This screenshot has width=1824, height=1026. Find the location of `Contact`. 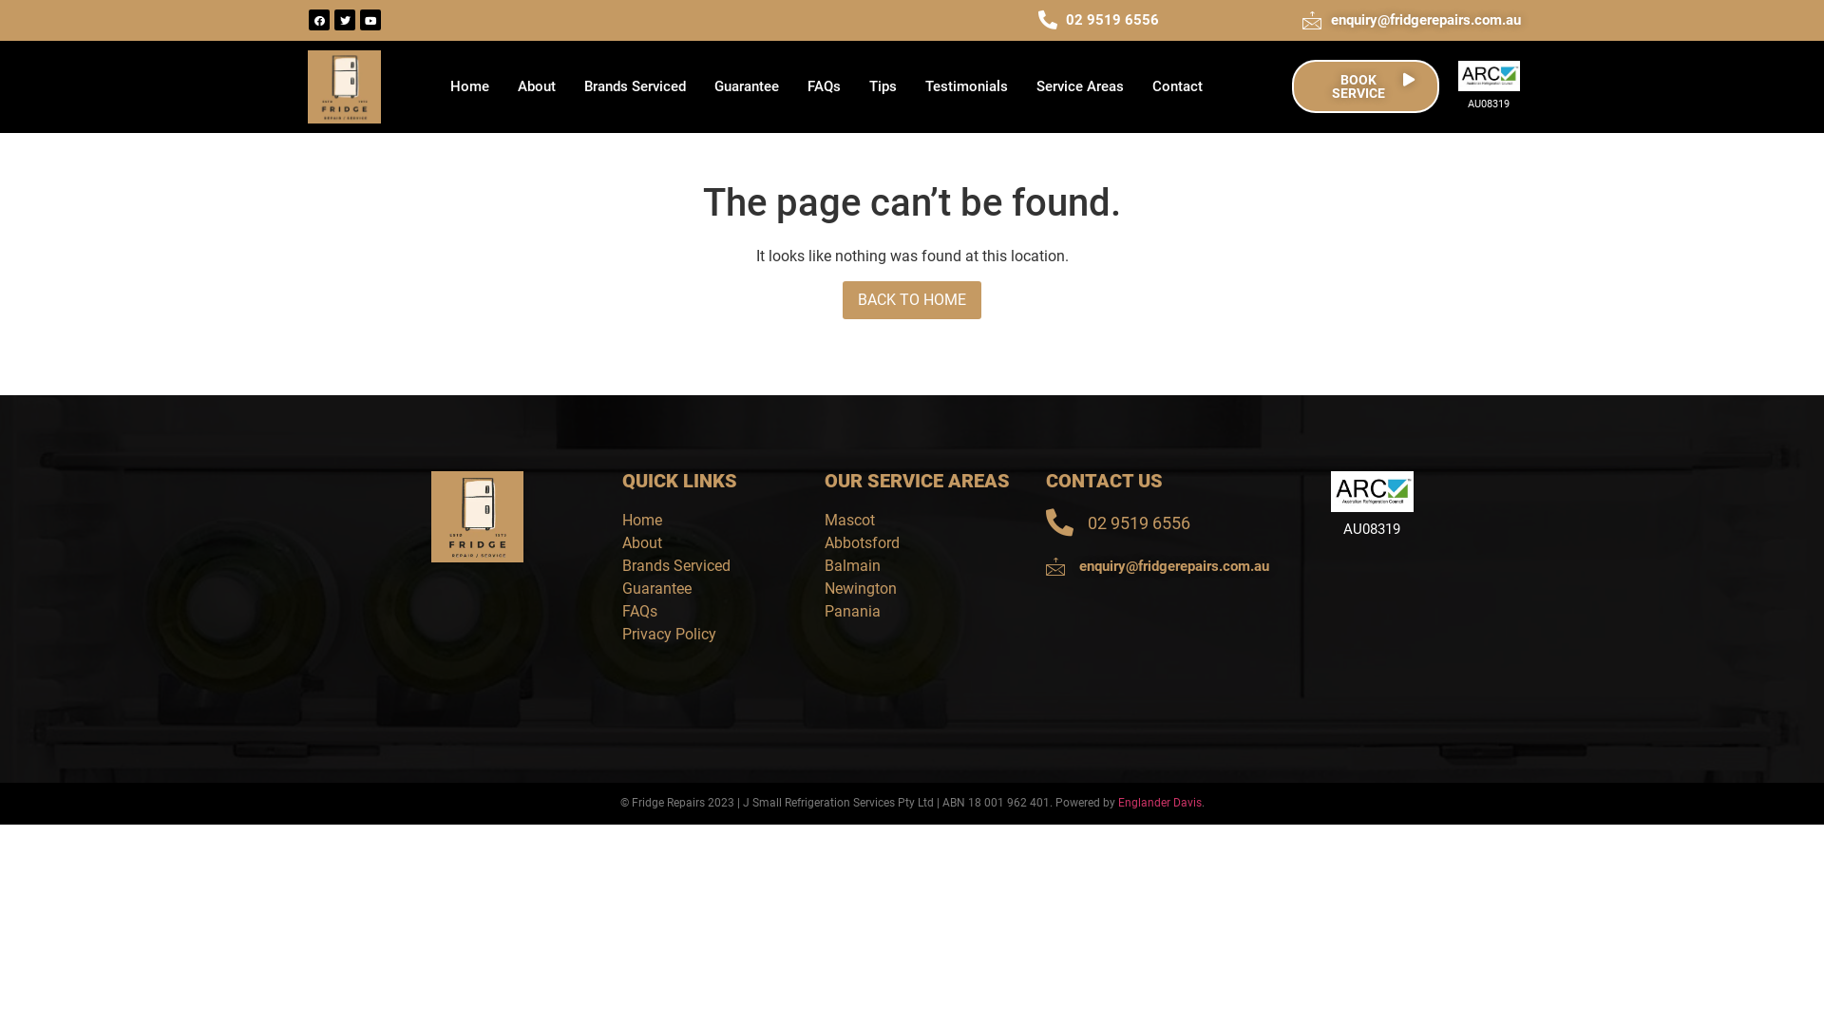

Contact is located at coordinates (1178, 86).